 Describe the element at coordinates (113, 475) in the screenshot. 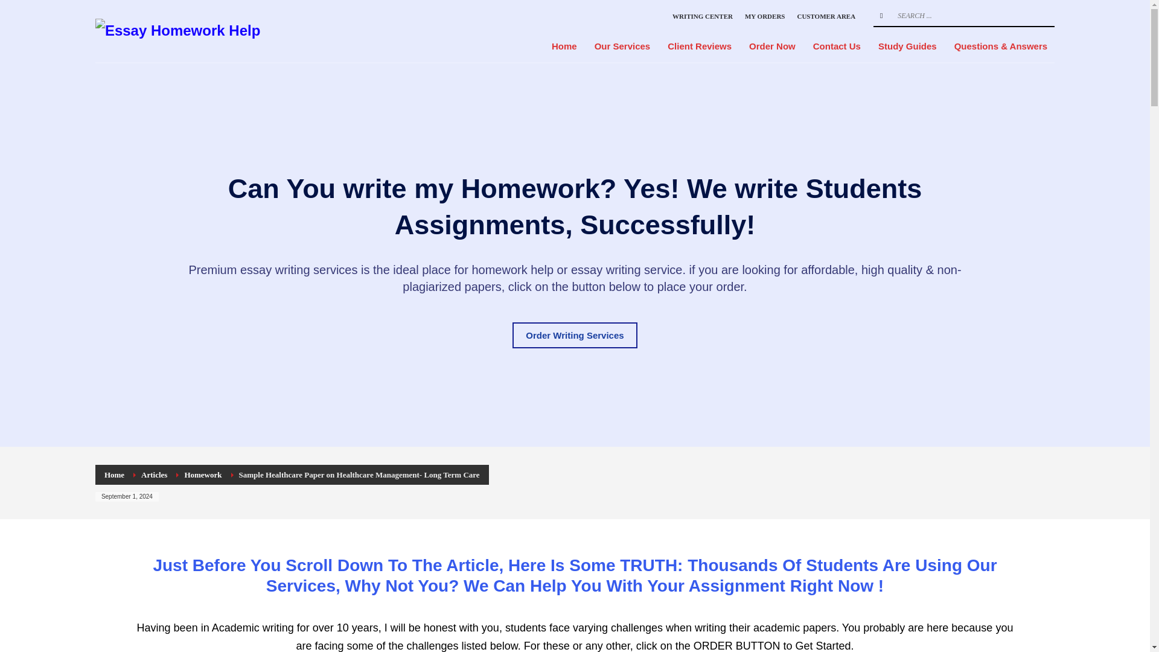

I see `Home` at that location.